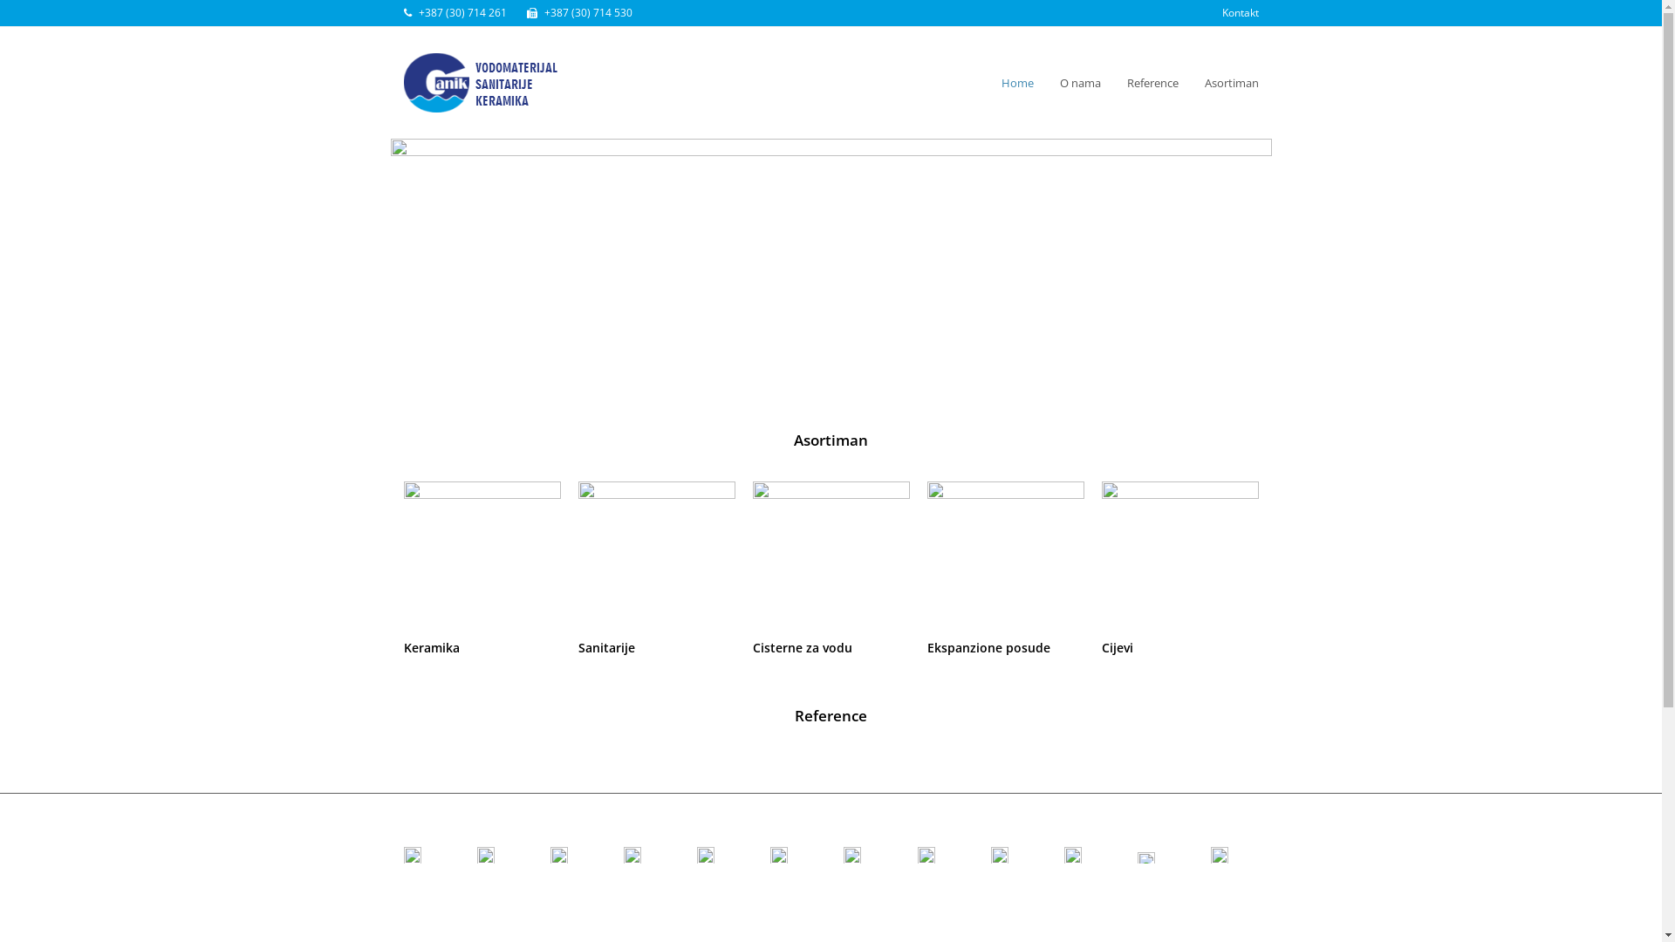 This screenshot has height=942, width=1675. I want to click on Cisterne za vodu, so click(802, 647).